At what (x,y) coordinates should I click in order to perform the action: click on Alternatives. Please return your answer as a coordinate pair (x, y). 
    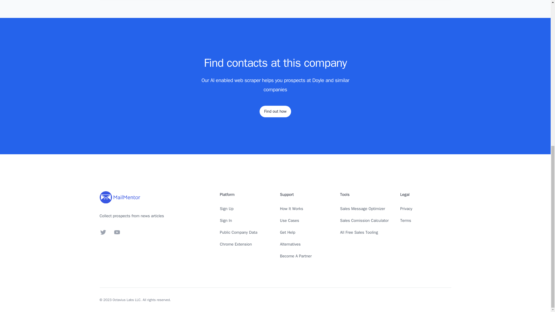
    Looking at the image, I should click on (290, 244).